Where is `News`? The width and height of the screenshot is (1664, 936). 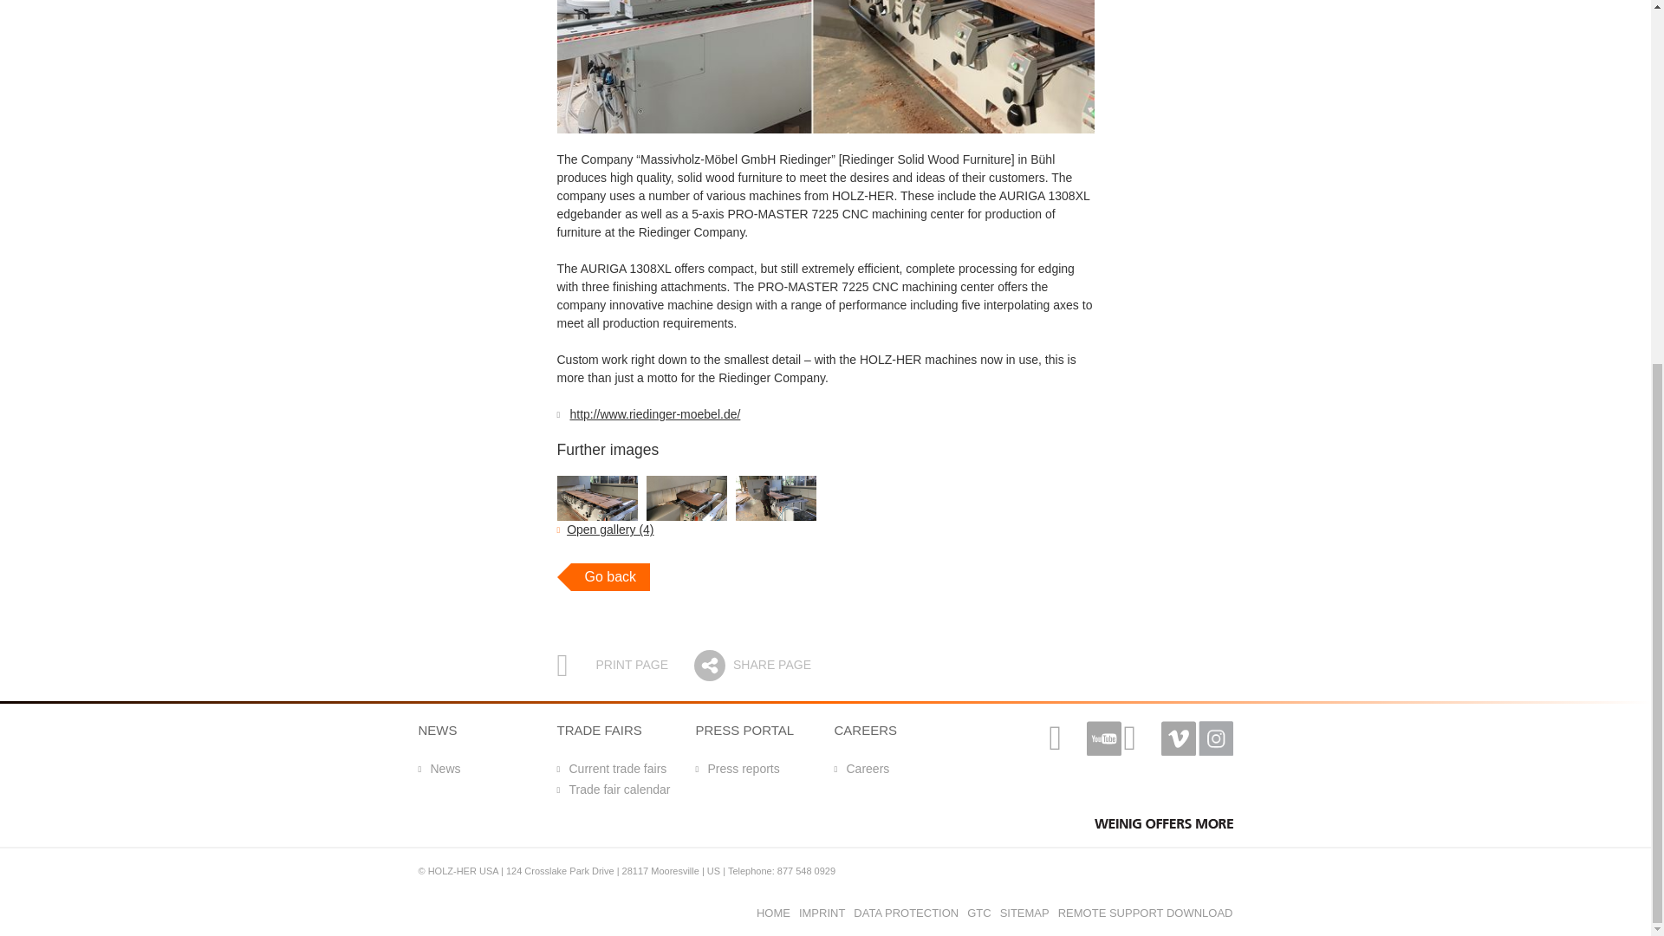
News is located at coordinates (439, 768).